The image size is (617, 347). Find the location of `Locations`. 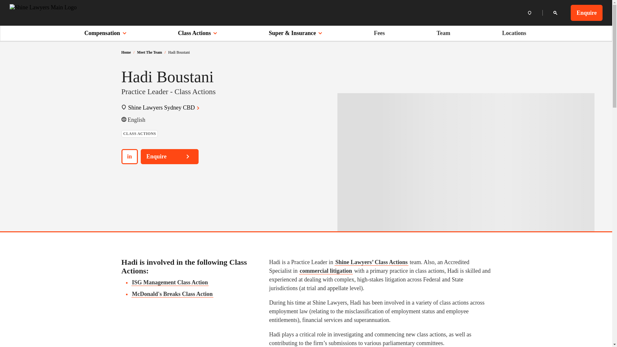

Locations is located at coordinates (514, 33).